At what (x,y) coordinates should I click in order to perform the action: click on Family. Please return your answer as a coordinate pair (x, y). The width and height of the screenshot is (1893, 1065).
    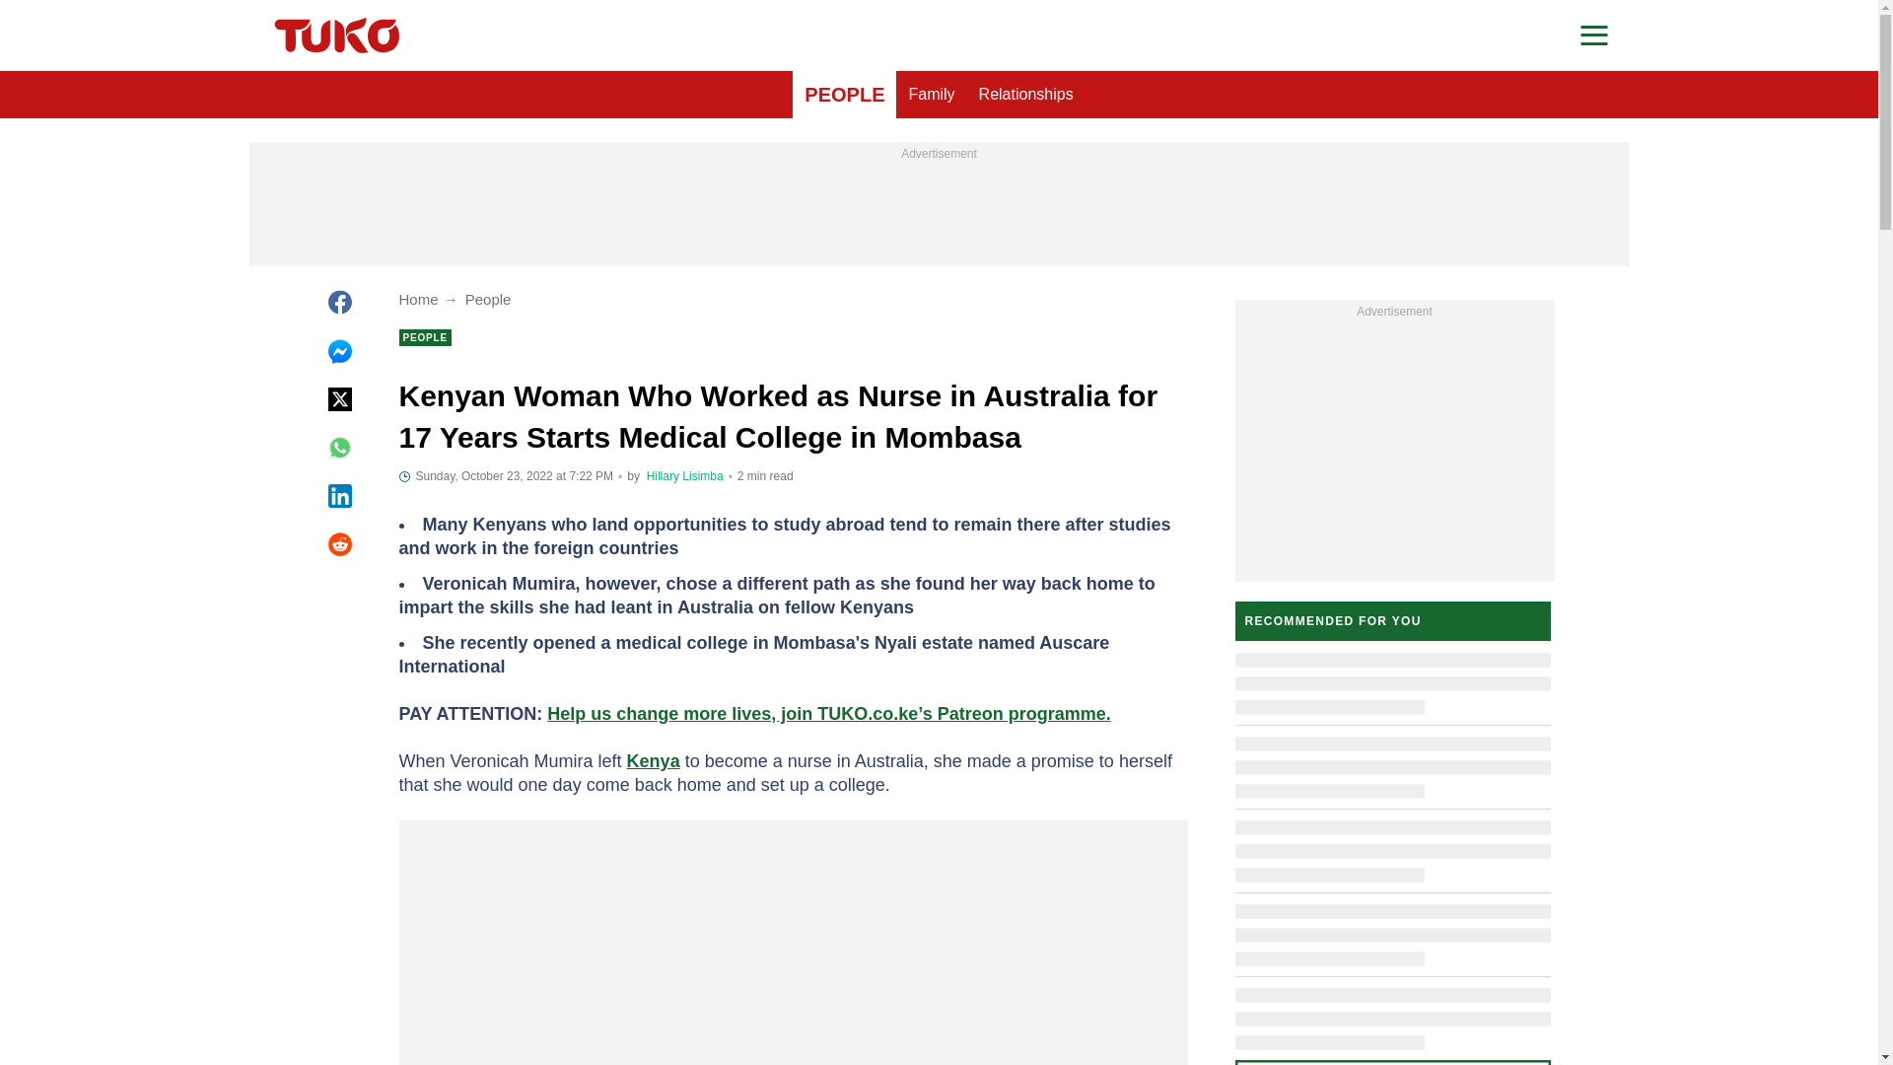
    Looking at the image, I should click on (931, 95).